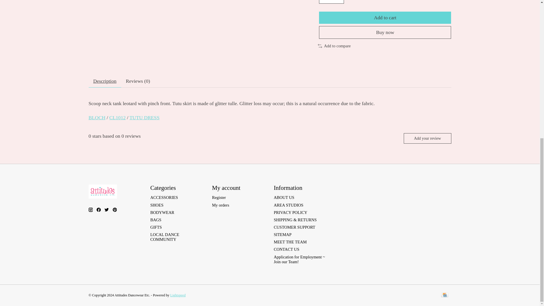 The height and width of the screenshot is (306, 544). What do you see at coordinates (290, 212) in the screenshot?
I see `PRIVACY POLICY` at bounding box center [290, 212].